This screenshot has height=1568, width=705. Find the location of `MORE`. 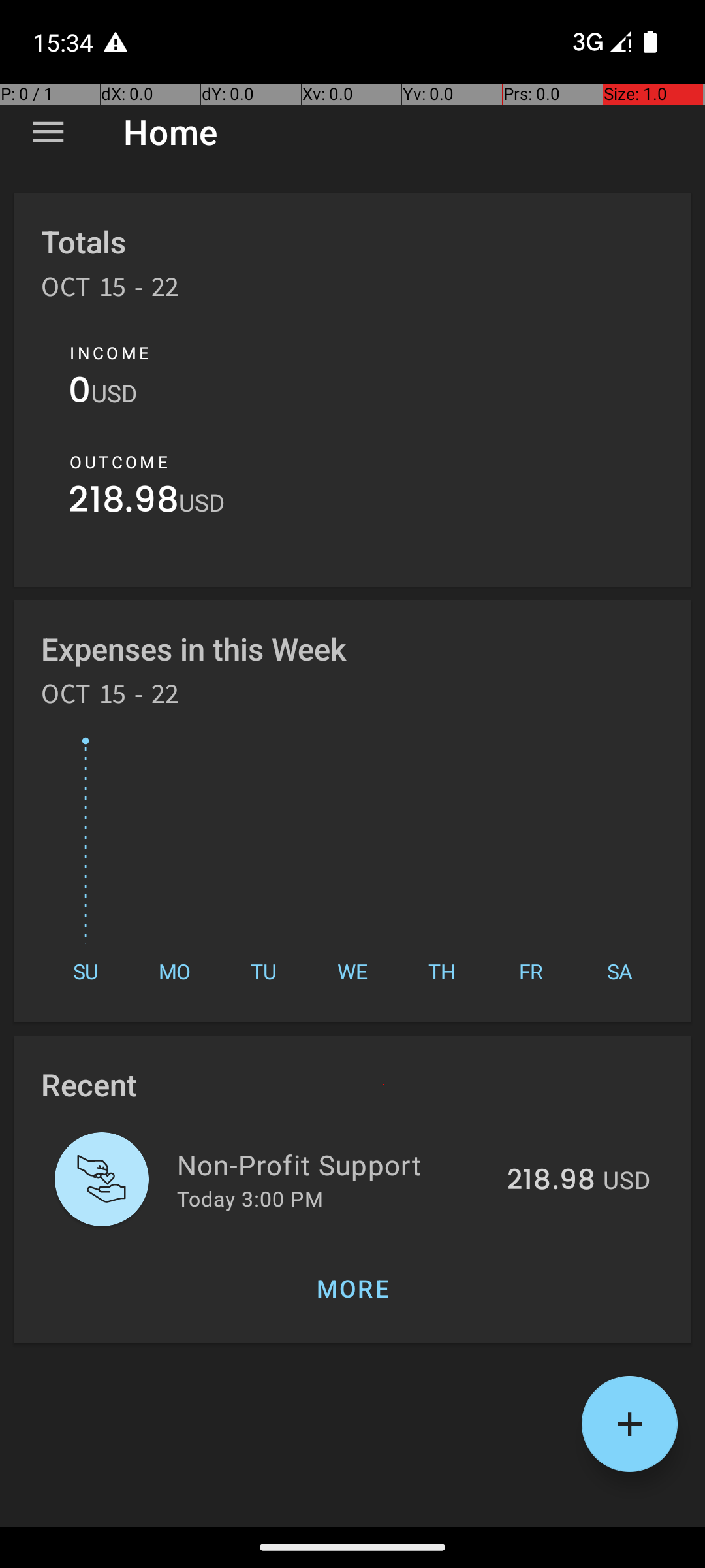

MORE is located at coordinates (352, 1288).